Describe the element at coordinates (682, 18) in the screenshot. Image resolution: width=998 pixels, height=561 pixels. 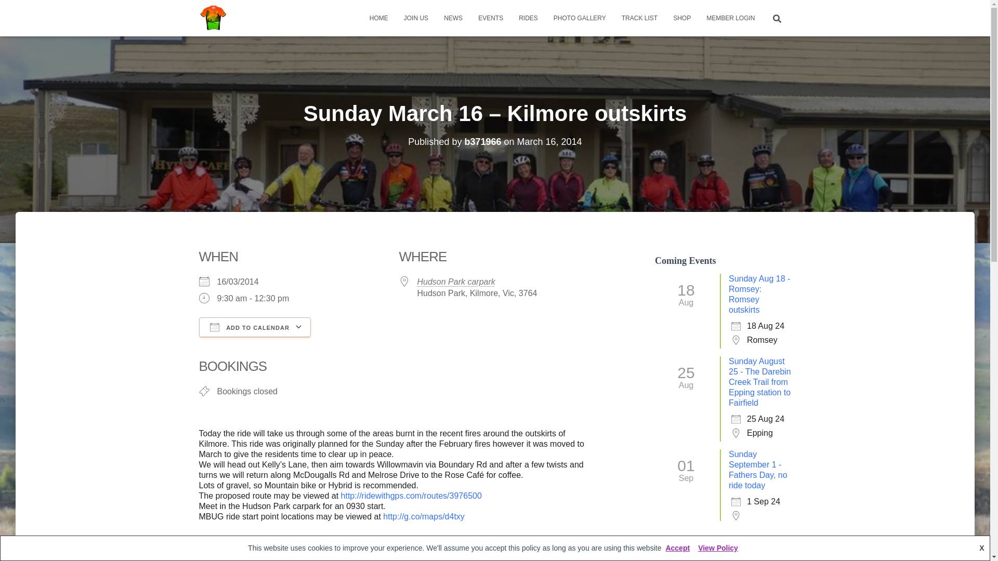
I see `SHOP` at that location.